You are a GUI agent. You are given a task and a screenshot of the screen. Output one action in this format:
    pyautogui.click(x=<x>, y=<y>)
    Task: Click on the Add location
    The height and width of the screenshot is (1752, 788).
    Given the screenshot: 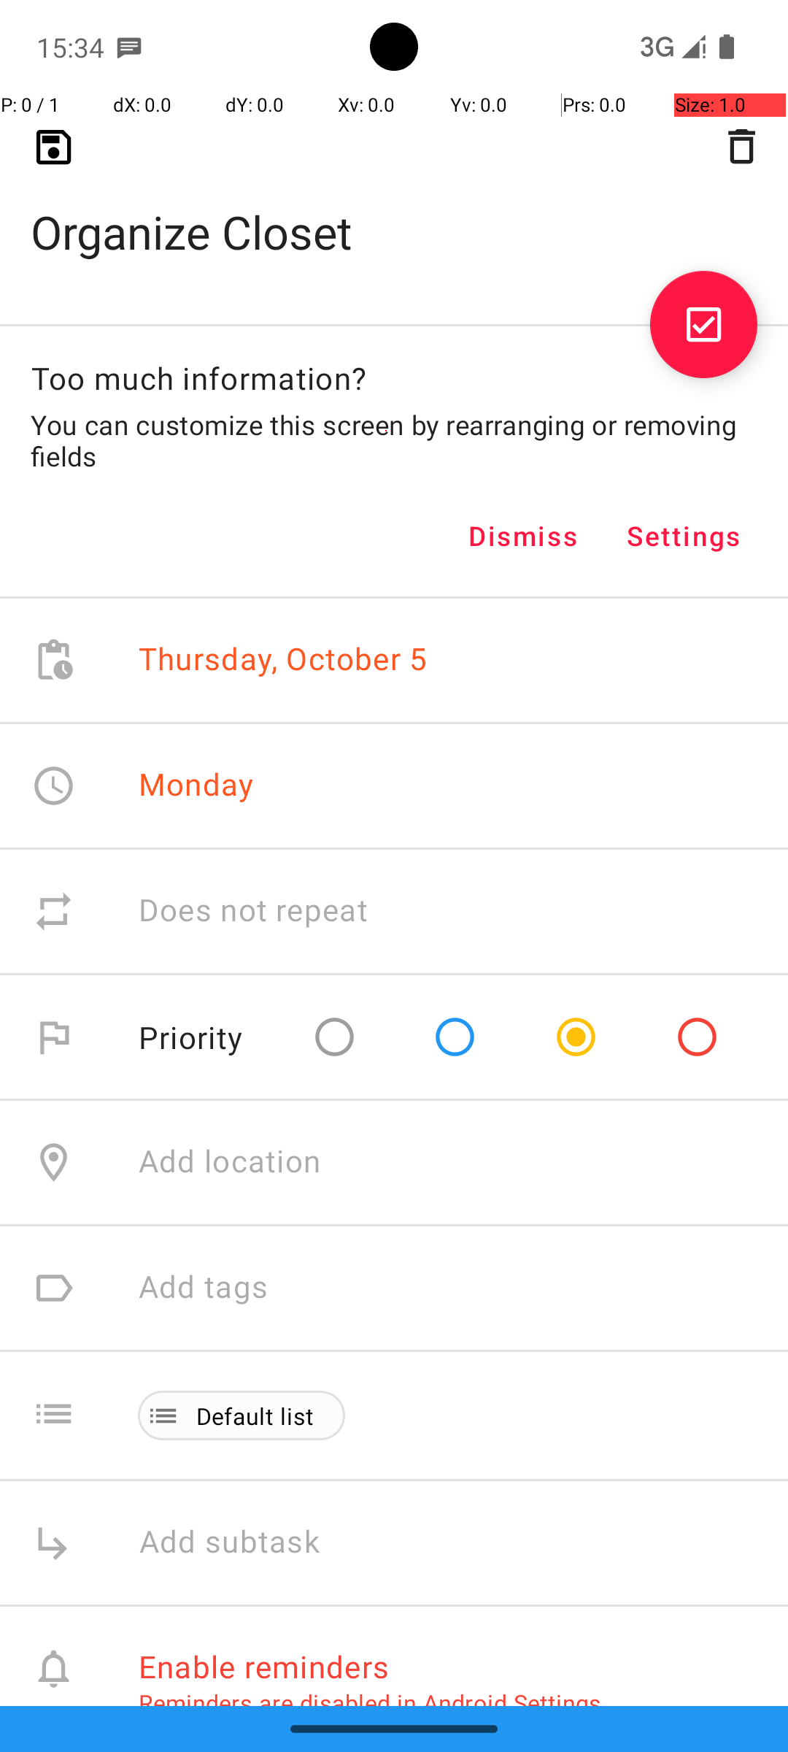 What is the action you would take?
    pyautogui.click(x=230, y=1162)
    